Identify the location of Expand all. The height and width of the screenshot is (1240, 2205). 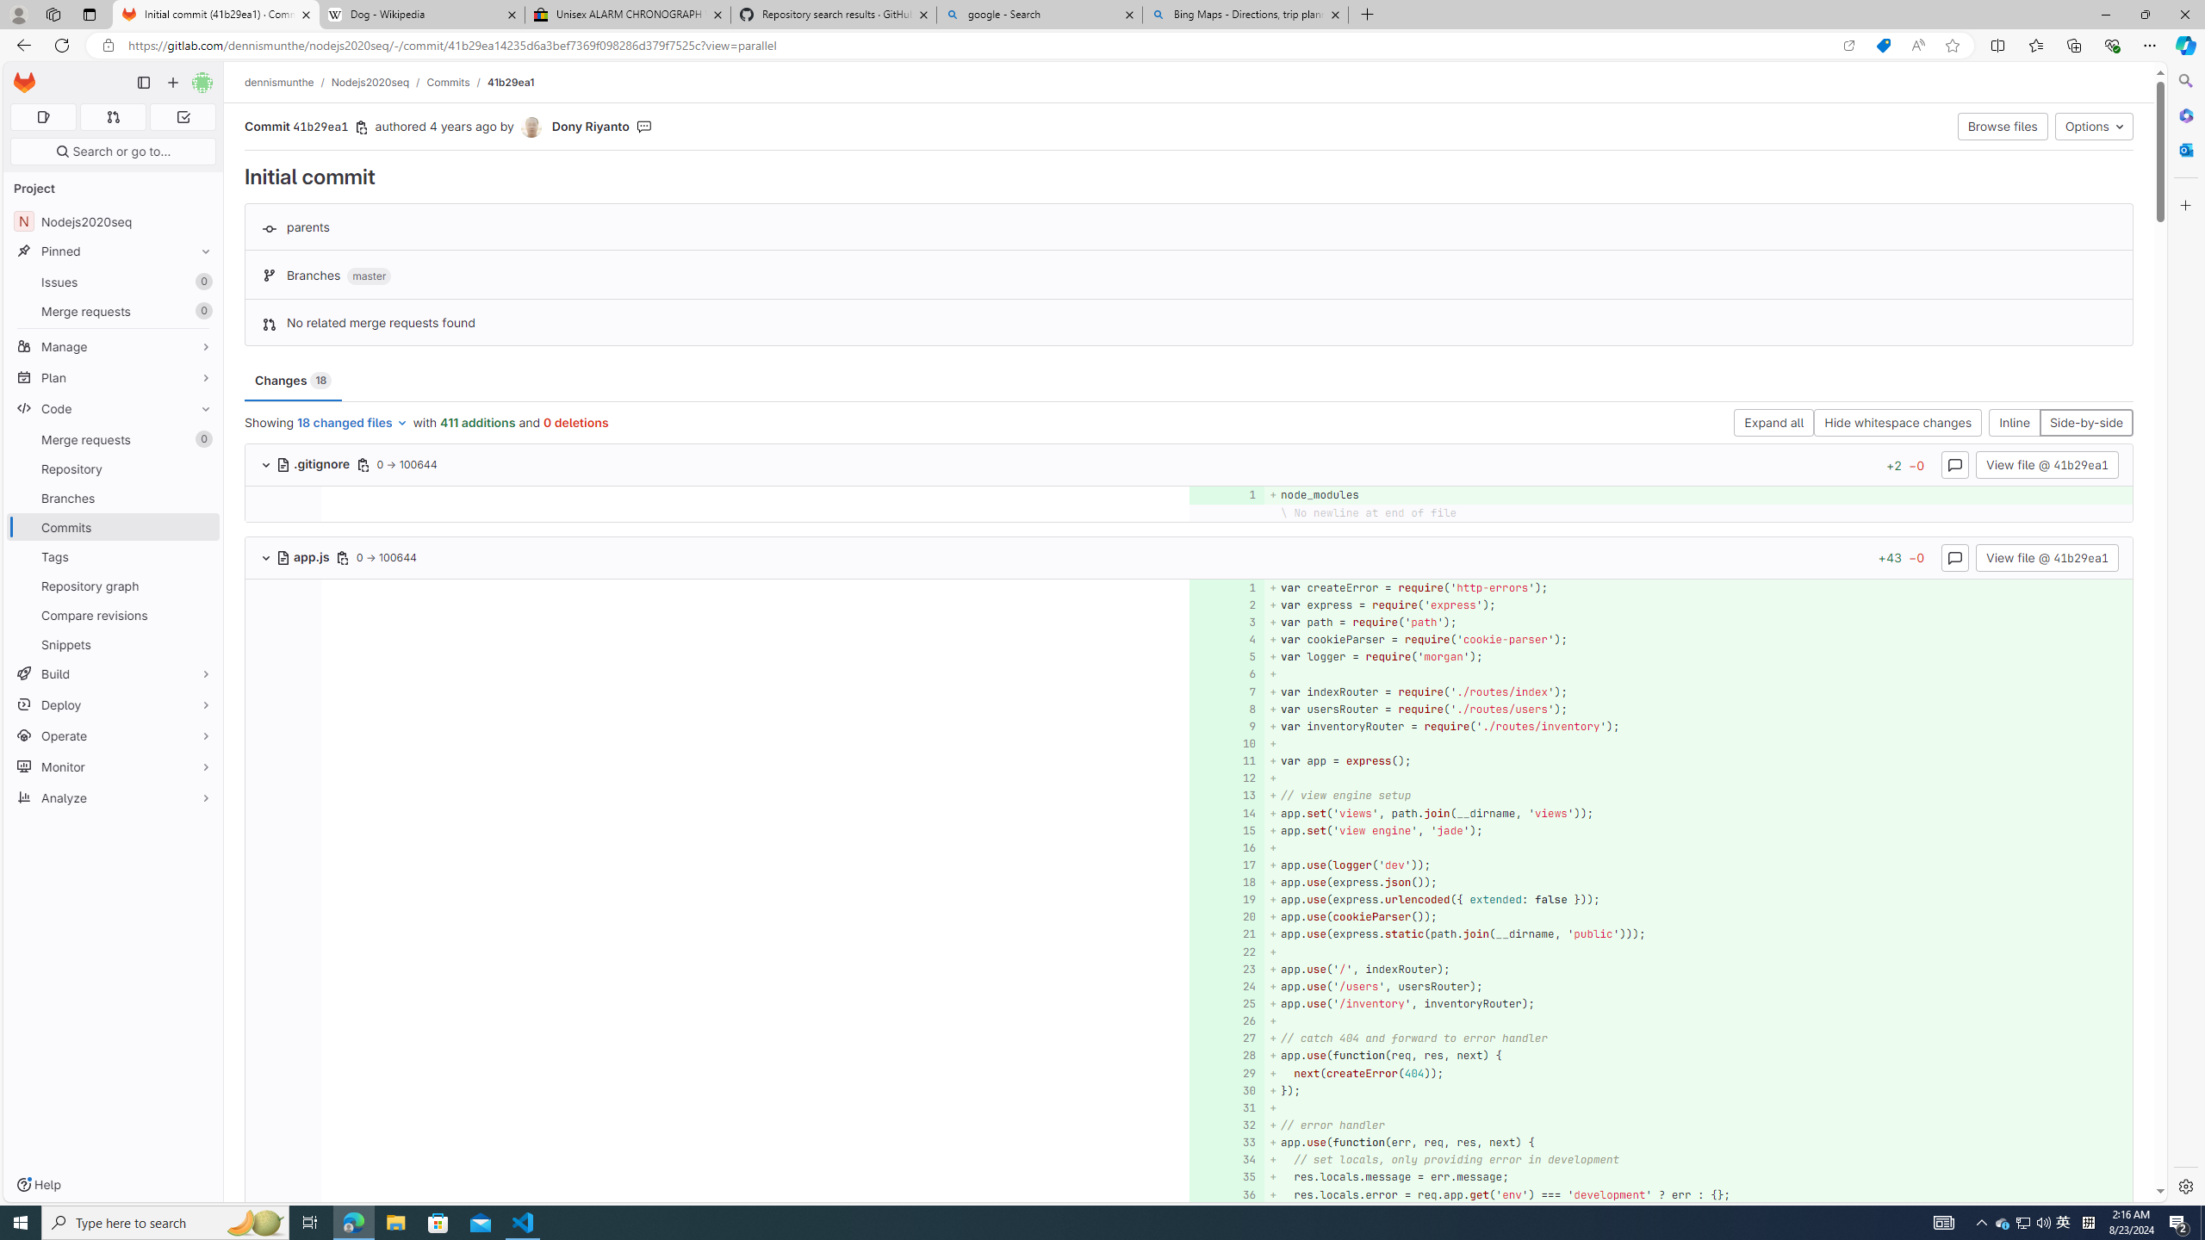
(1773, 424).